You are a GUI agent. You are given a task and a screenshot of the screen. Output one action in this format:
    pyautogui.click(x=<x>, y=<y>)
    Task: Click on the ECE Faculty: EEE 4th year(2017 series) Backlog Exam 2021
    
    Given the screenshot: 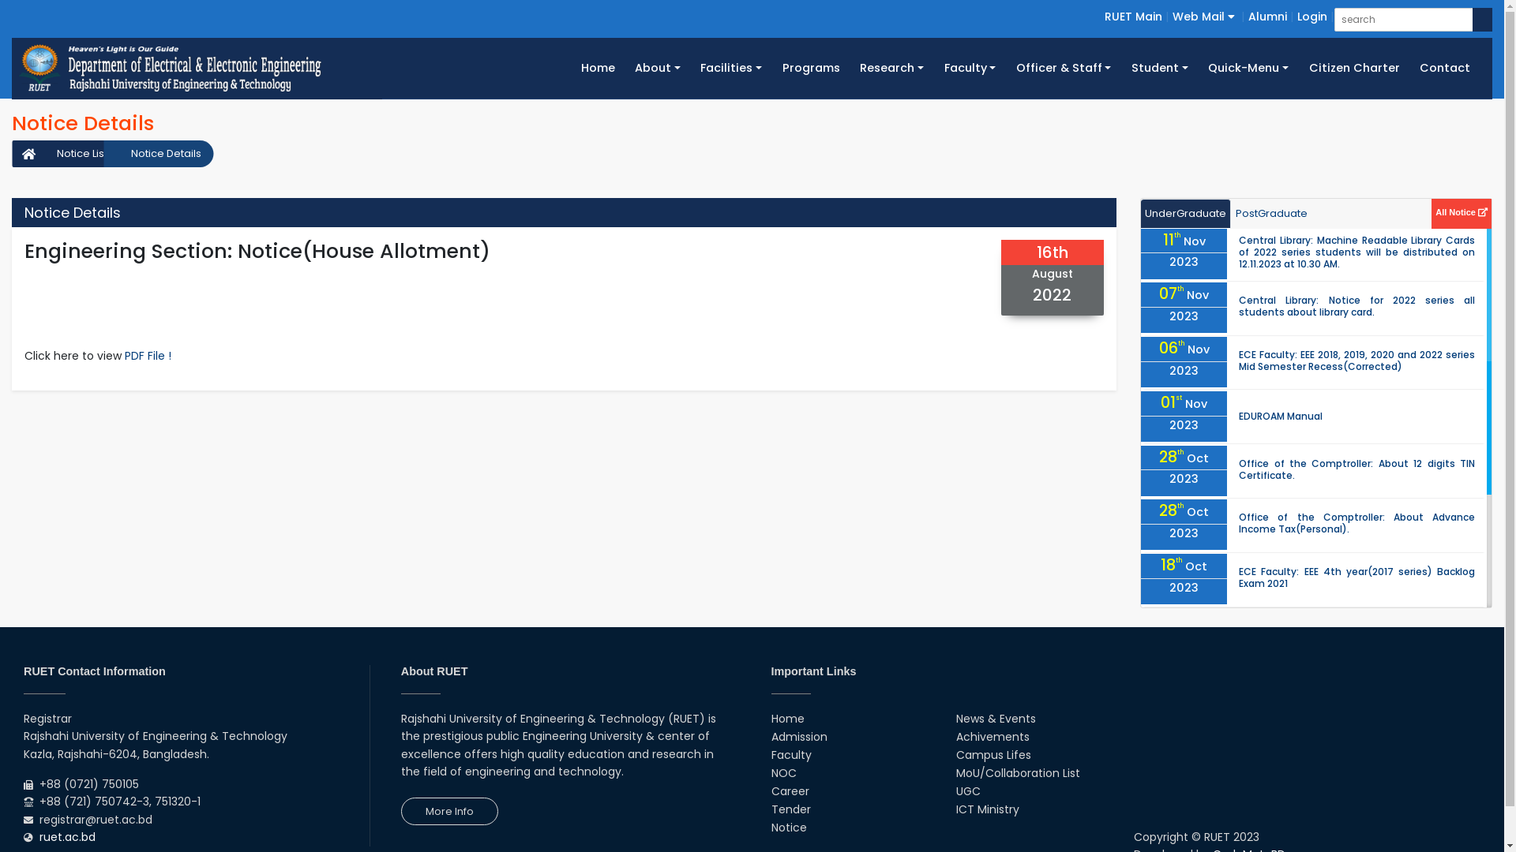 What is the action you would take?
    pyautogui.click(x=1357, y=577)
    